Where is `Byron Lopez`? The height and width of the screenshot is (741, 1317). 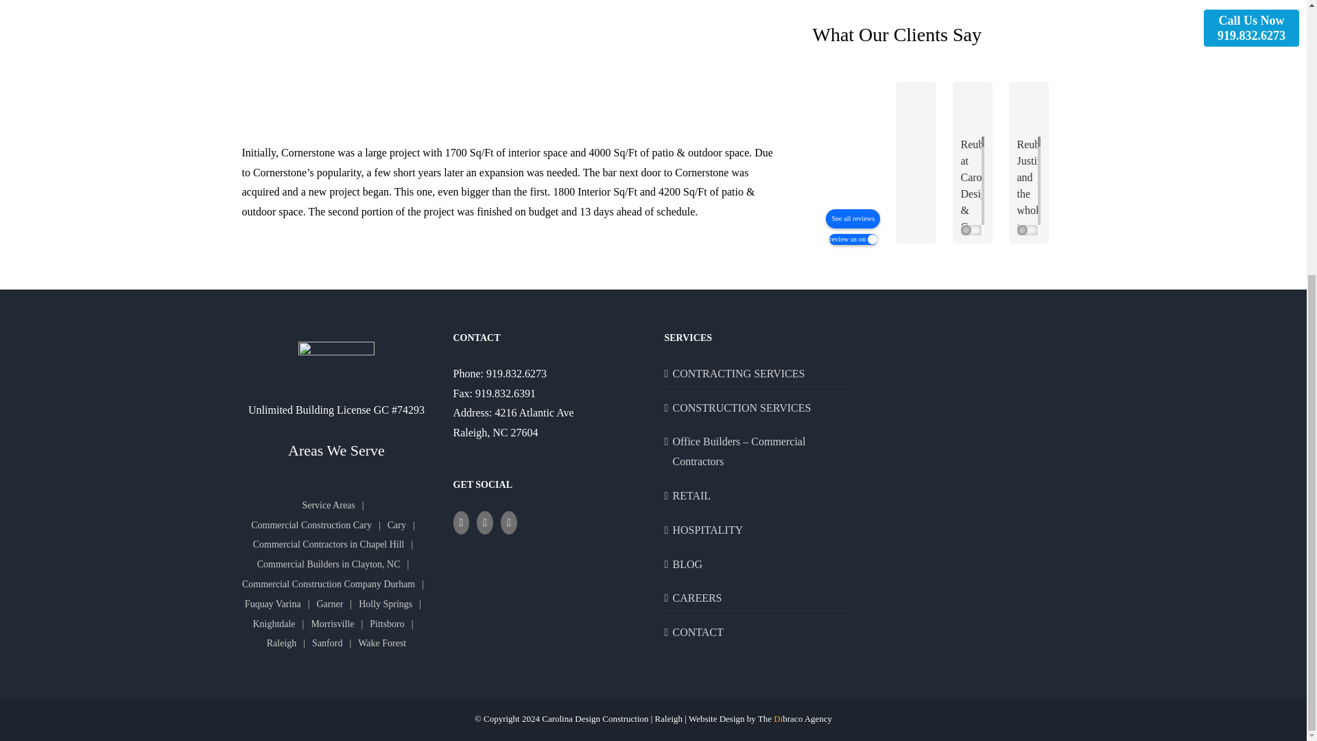 Byron Lopez is located at coordinates (922, 107).